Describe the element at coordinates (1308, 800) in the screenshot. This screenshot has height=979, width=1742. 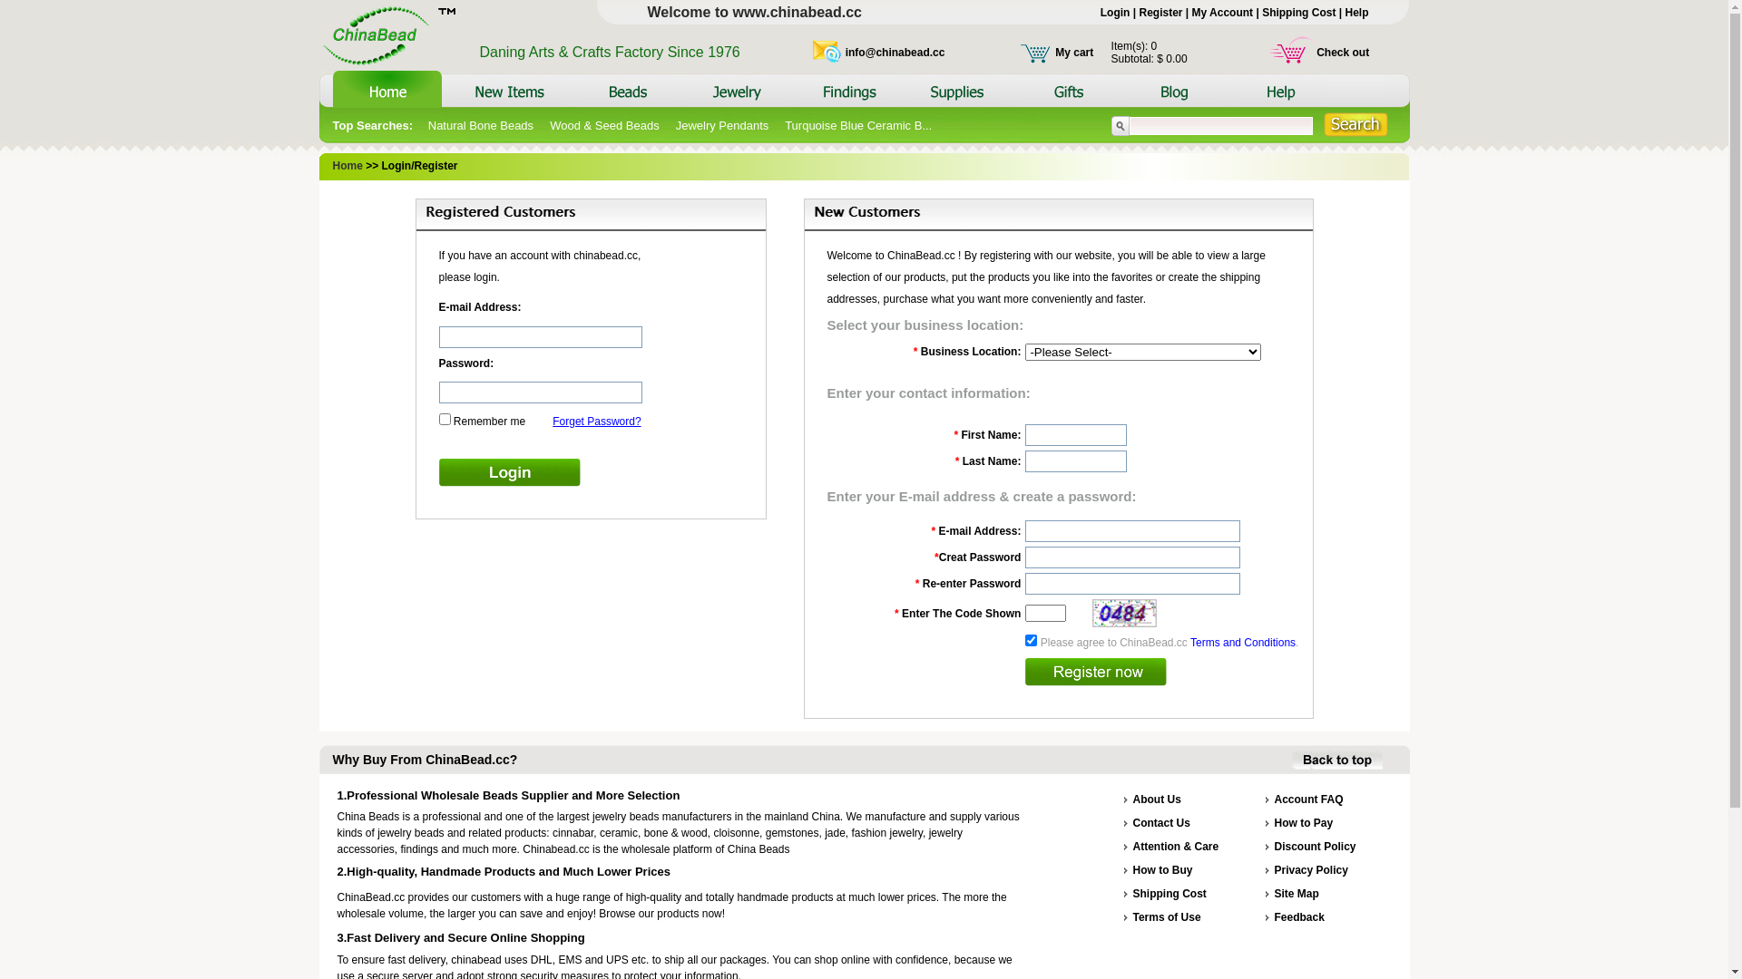
I see `Account FAQ` at that location.